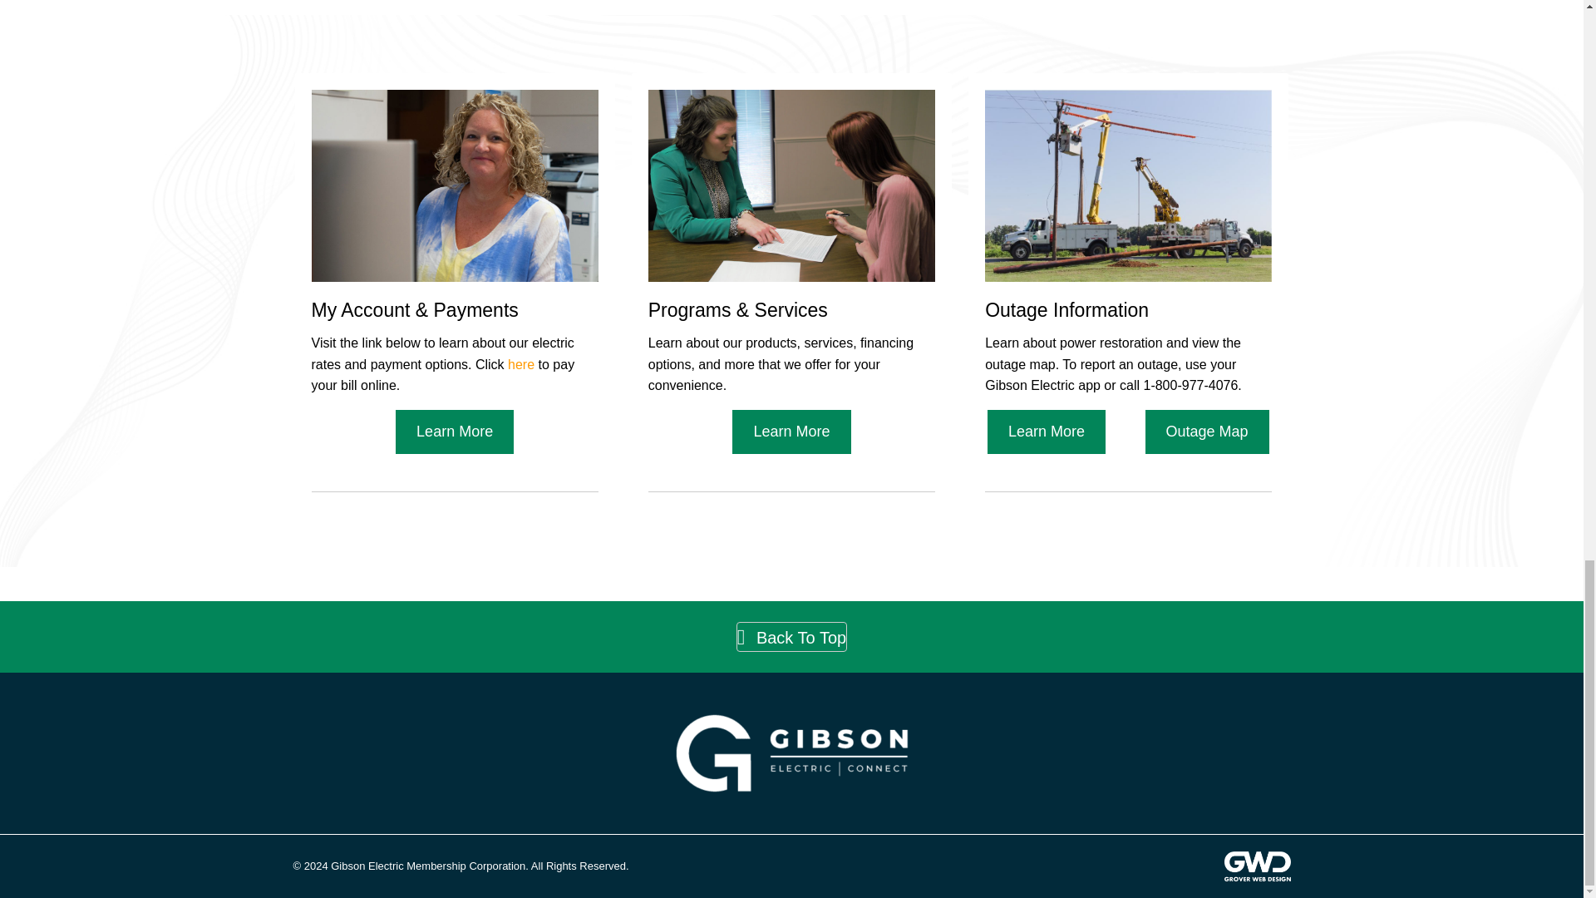 The height and width of the screenshot is (898, 1596). I want to click on Learn More, so click(1047, 432).